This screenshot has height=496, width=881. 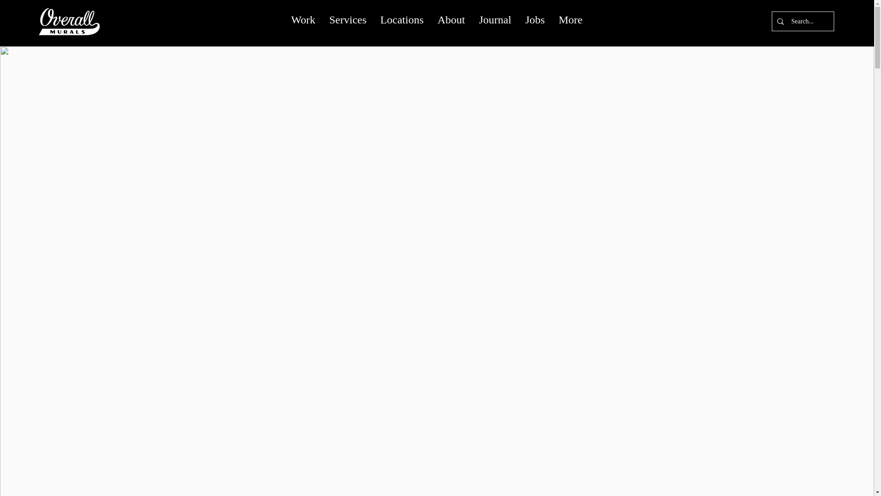 What do you see at coordinates (495, 20) in the screenshot?
I see `Journal` at bounding box center [495, 20].